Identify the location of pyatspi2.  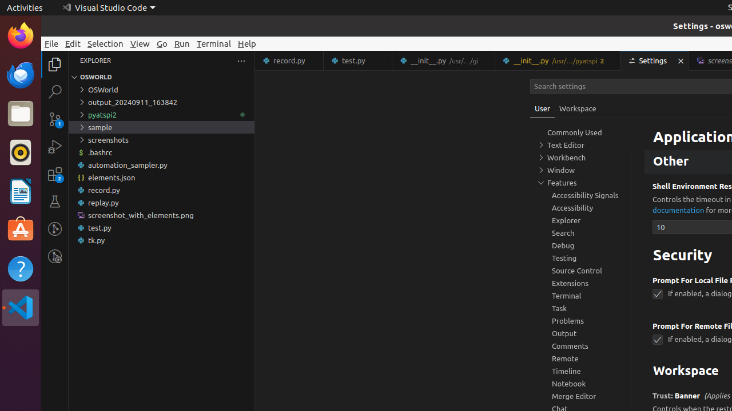
(161, 115).